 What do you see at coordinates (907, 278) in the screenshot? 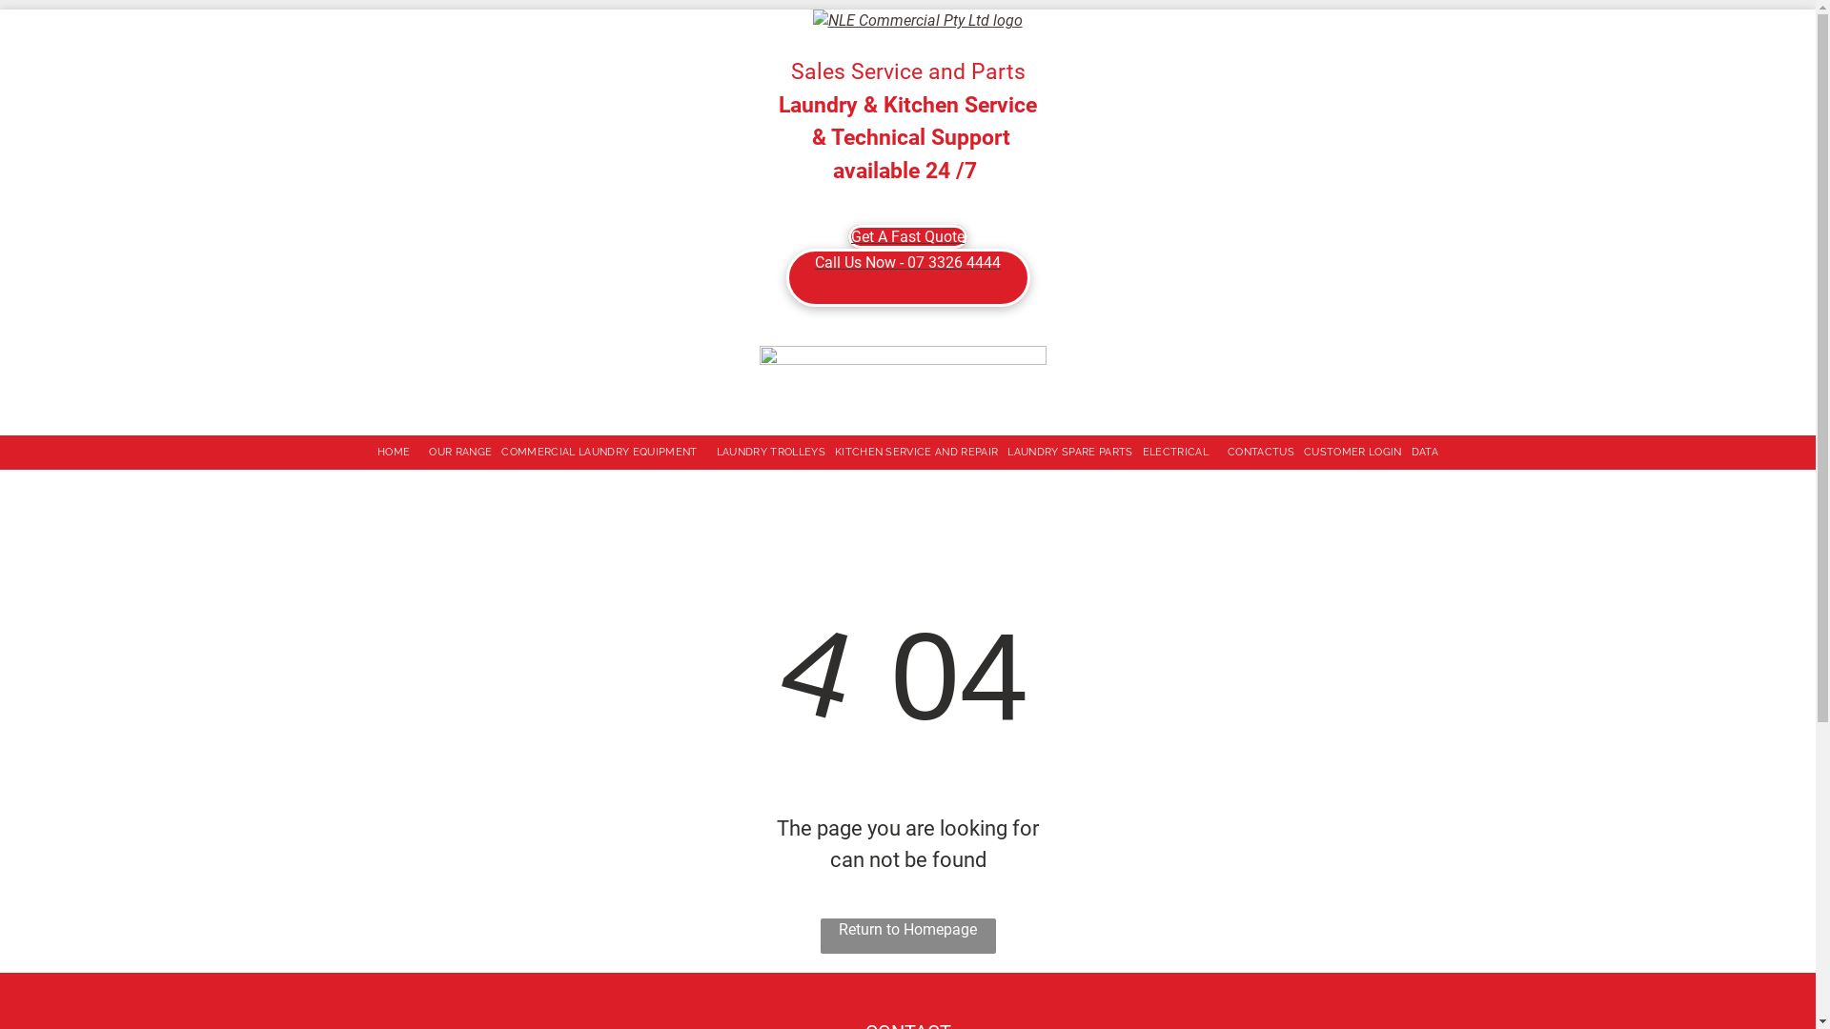
I see `Call Us Now - 07 3326 4444` at bounding box center [907, 278].